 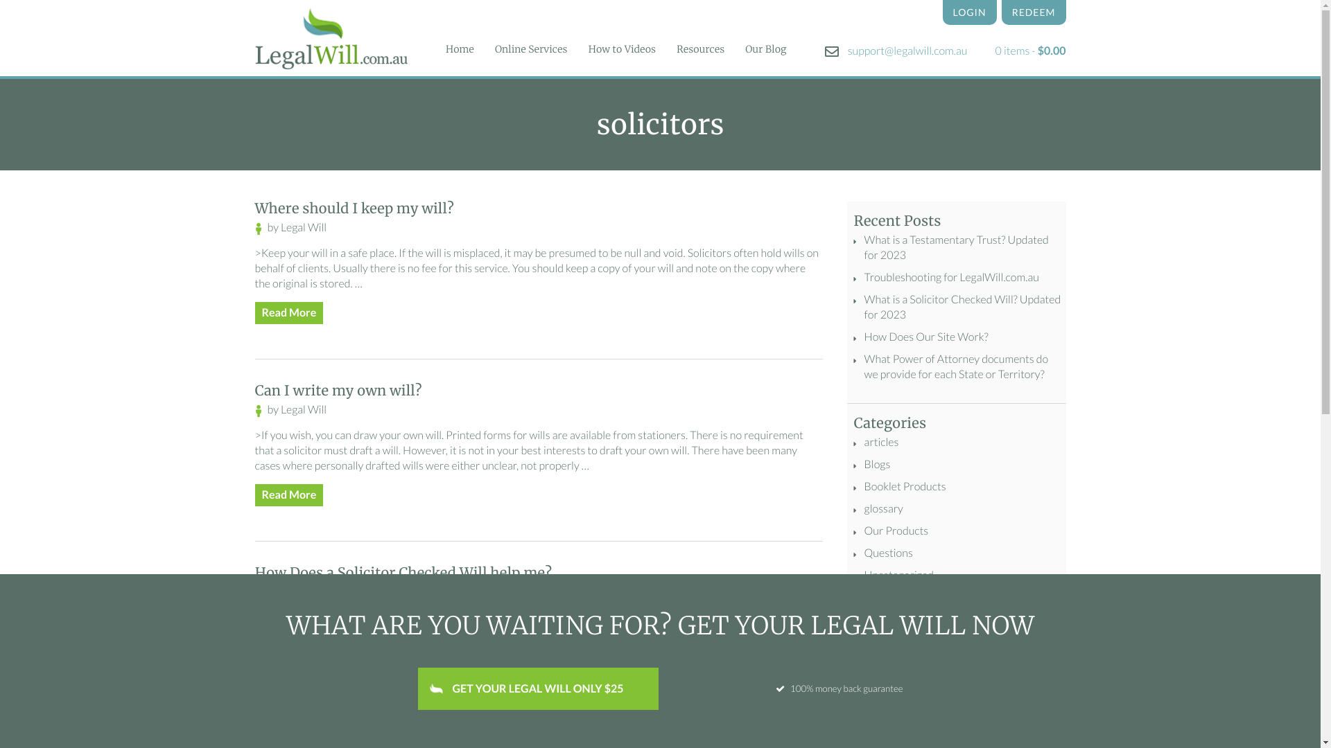 What do you see at coordinates (355, 209) in the screenshot?
I see `Where should I keep my will?` at bounding box center [355, 209].